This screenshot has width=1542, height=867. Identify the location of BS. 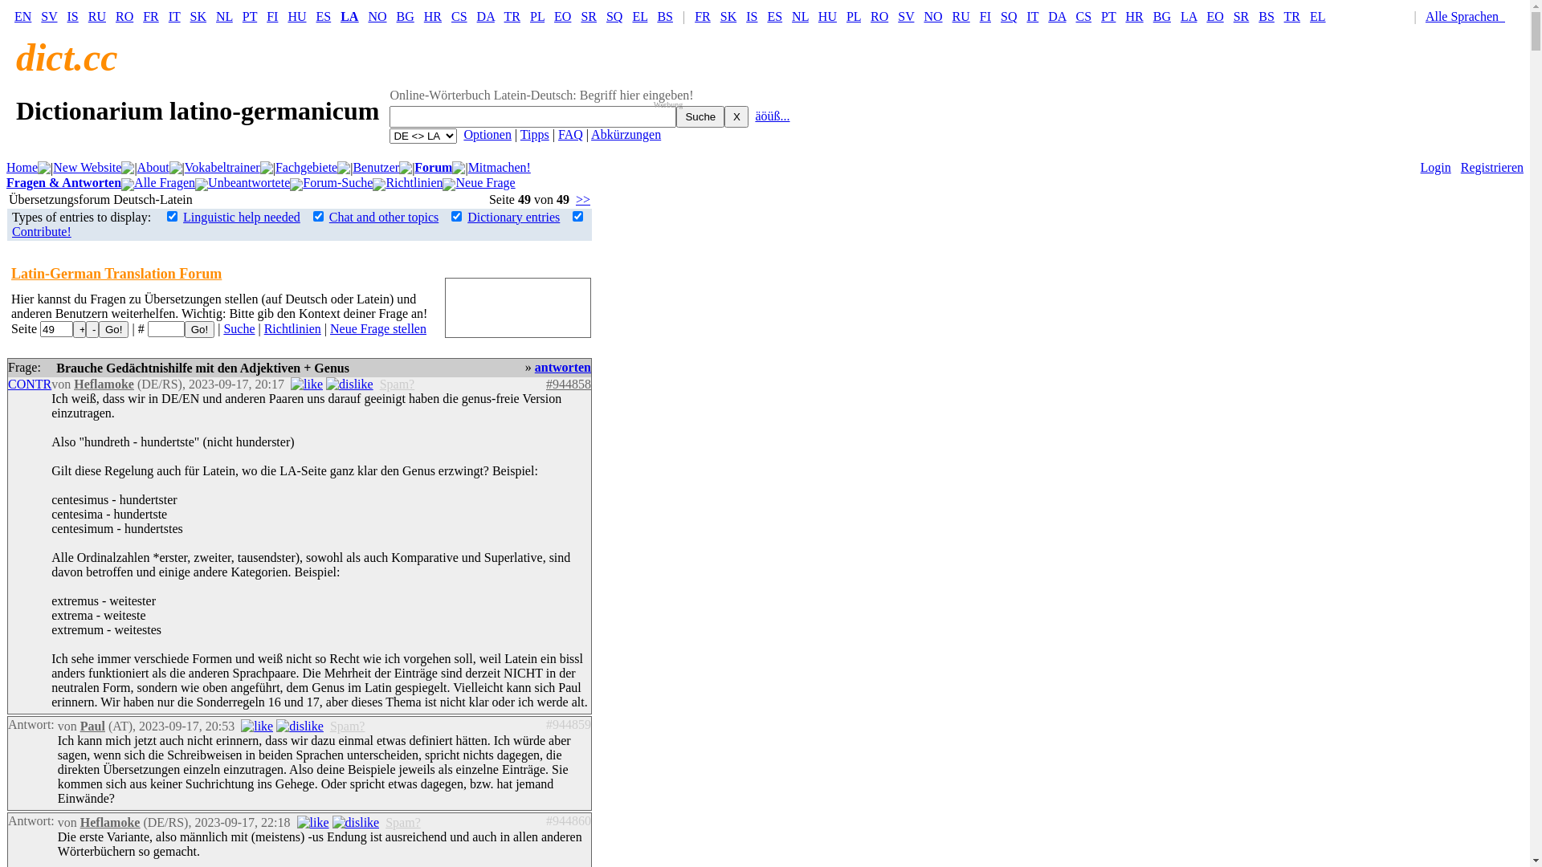
(665, 16).